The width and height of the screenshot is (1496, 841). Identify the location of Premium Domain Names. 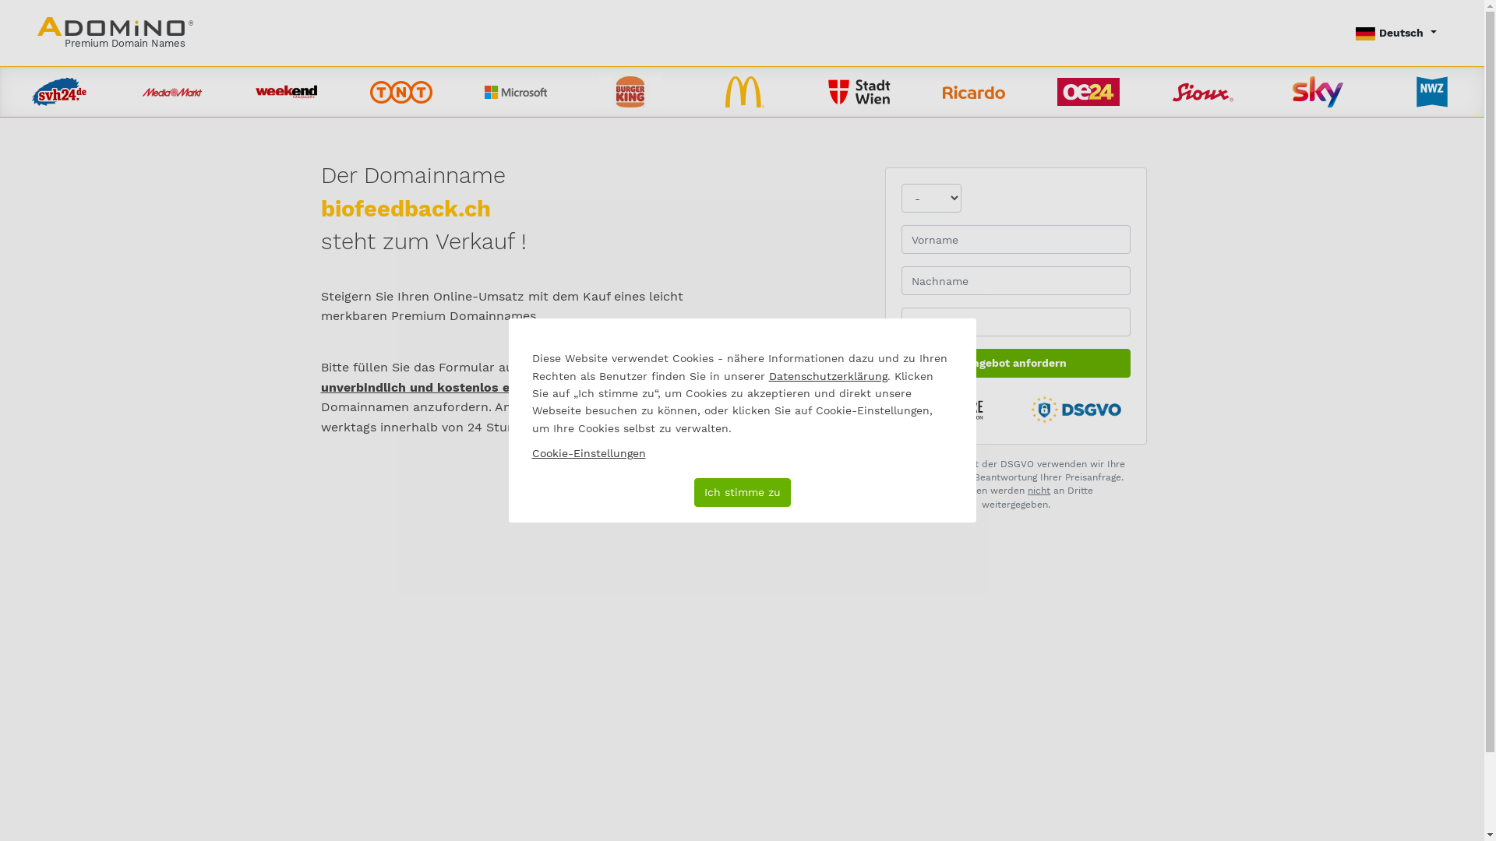
(115, 33).